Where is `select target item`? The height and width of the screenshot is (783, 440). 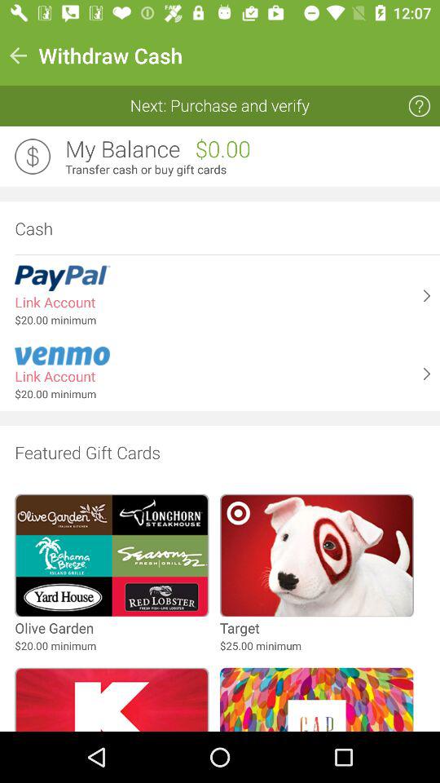 select target item is located at coordinates (240, 628).